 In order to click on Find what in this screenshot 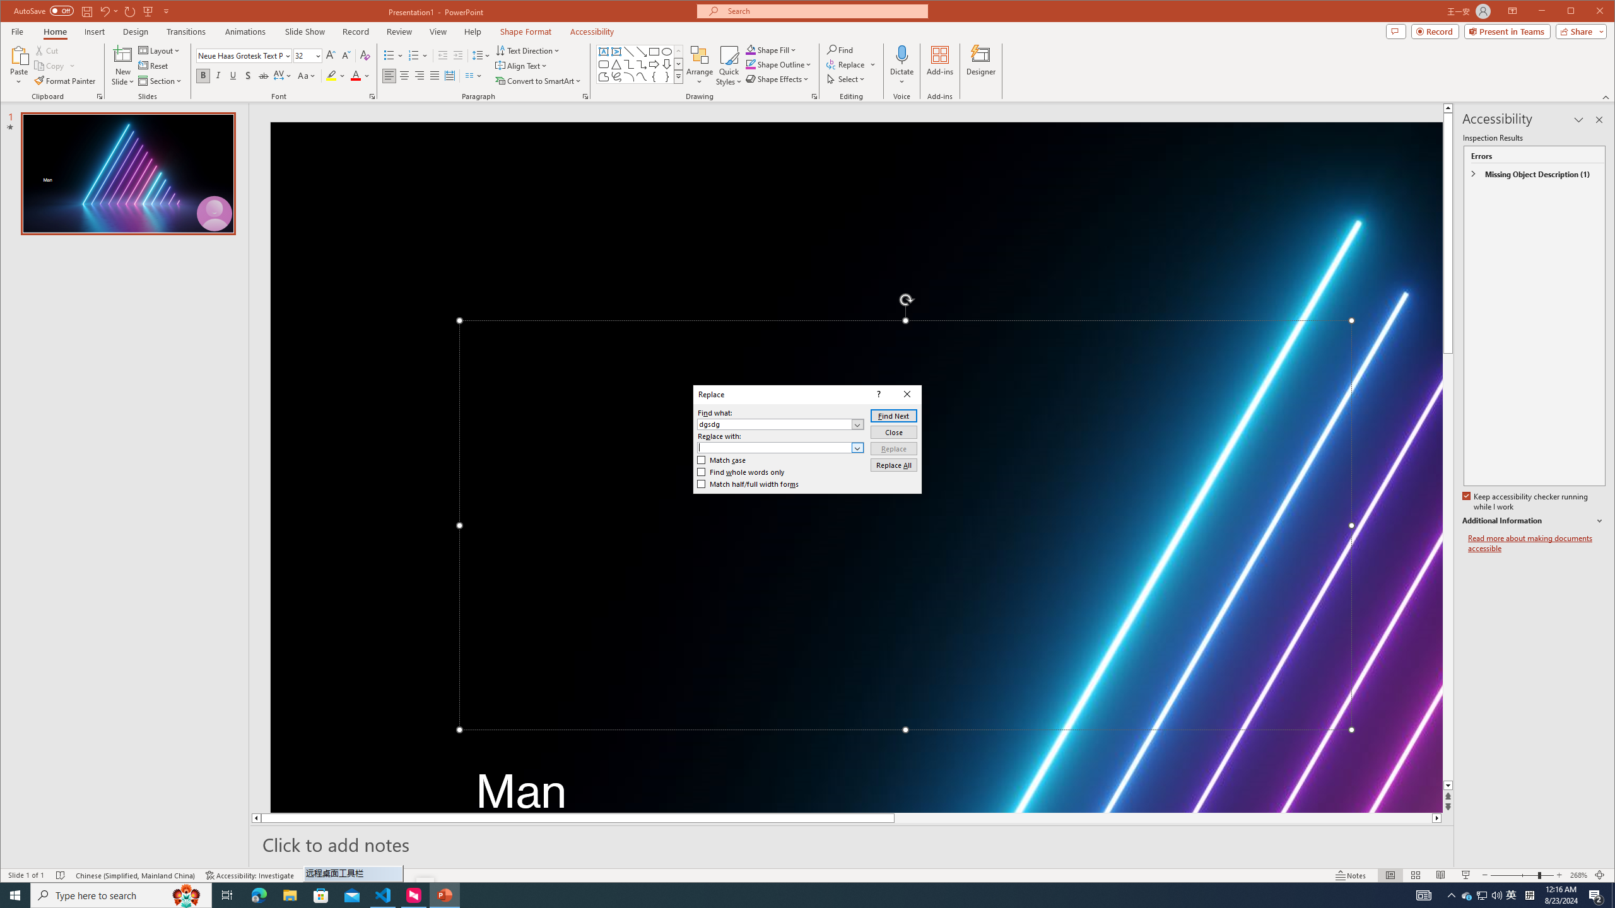, I will do `click(774, 424)`.